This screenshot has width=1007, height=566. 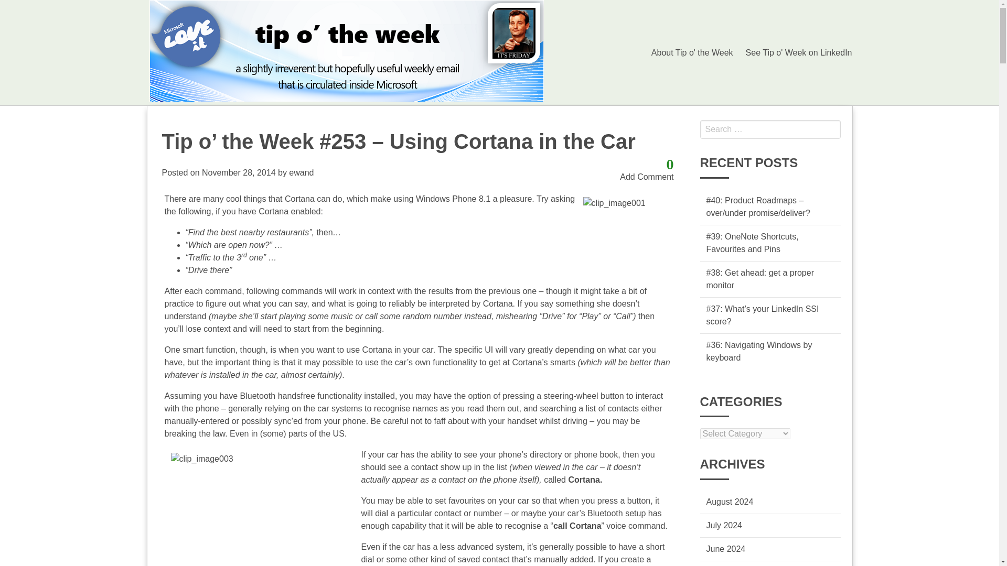 What do you see at coordinates (310, 375) in the screenshot?
I see `almost certainly` at bounding box center [310, 375].